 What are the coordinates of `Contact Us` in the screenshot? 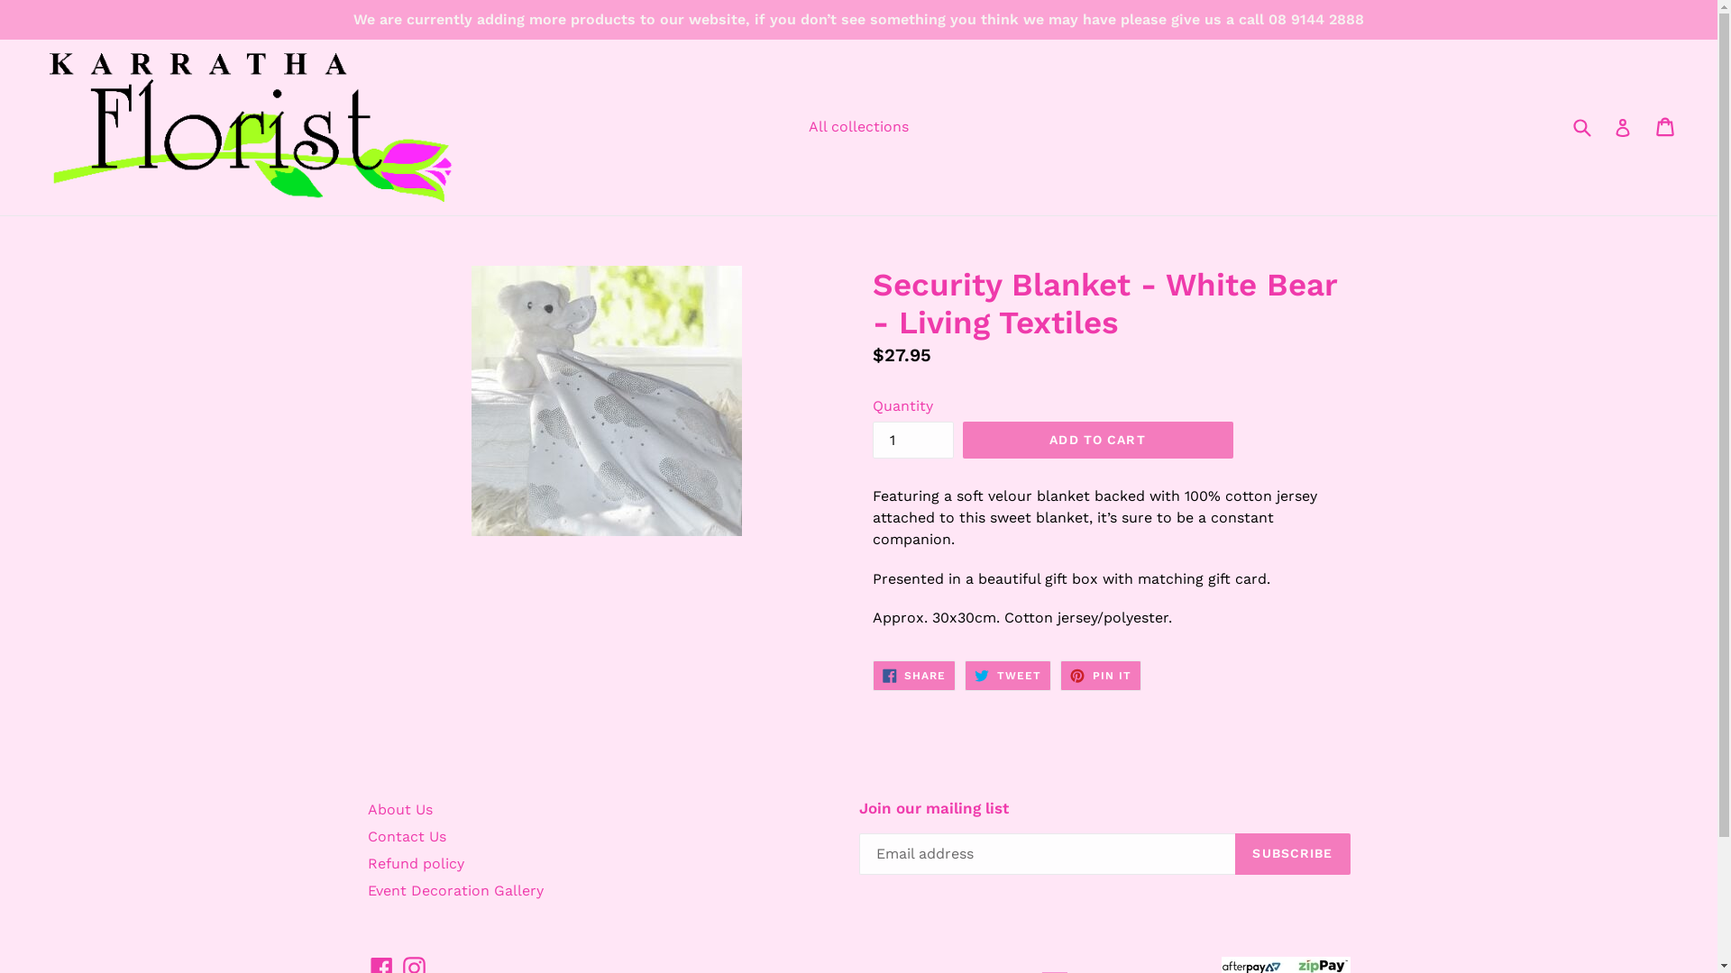 It's located at (408, 836).